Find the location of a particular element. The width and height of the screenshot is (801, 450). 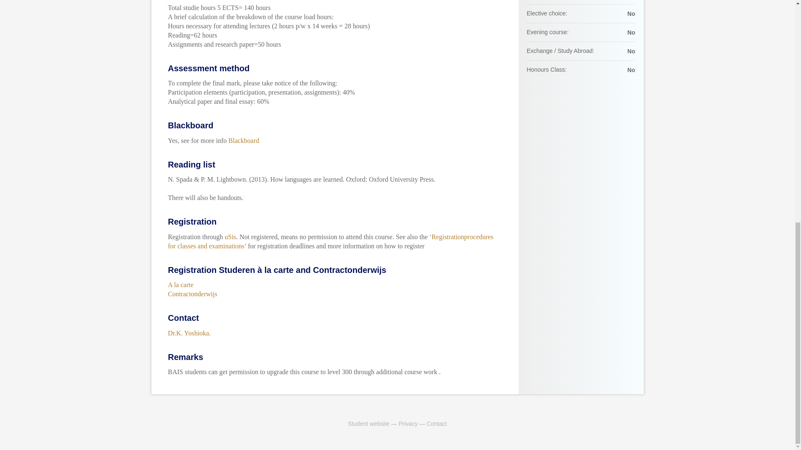

Contractonderwijs is located at coordinates (192, 293).